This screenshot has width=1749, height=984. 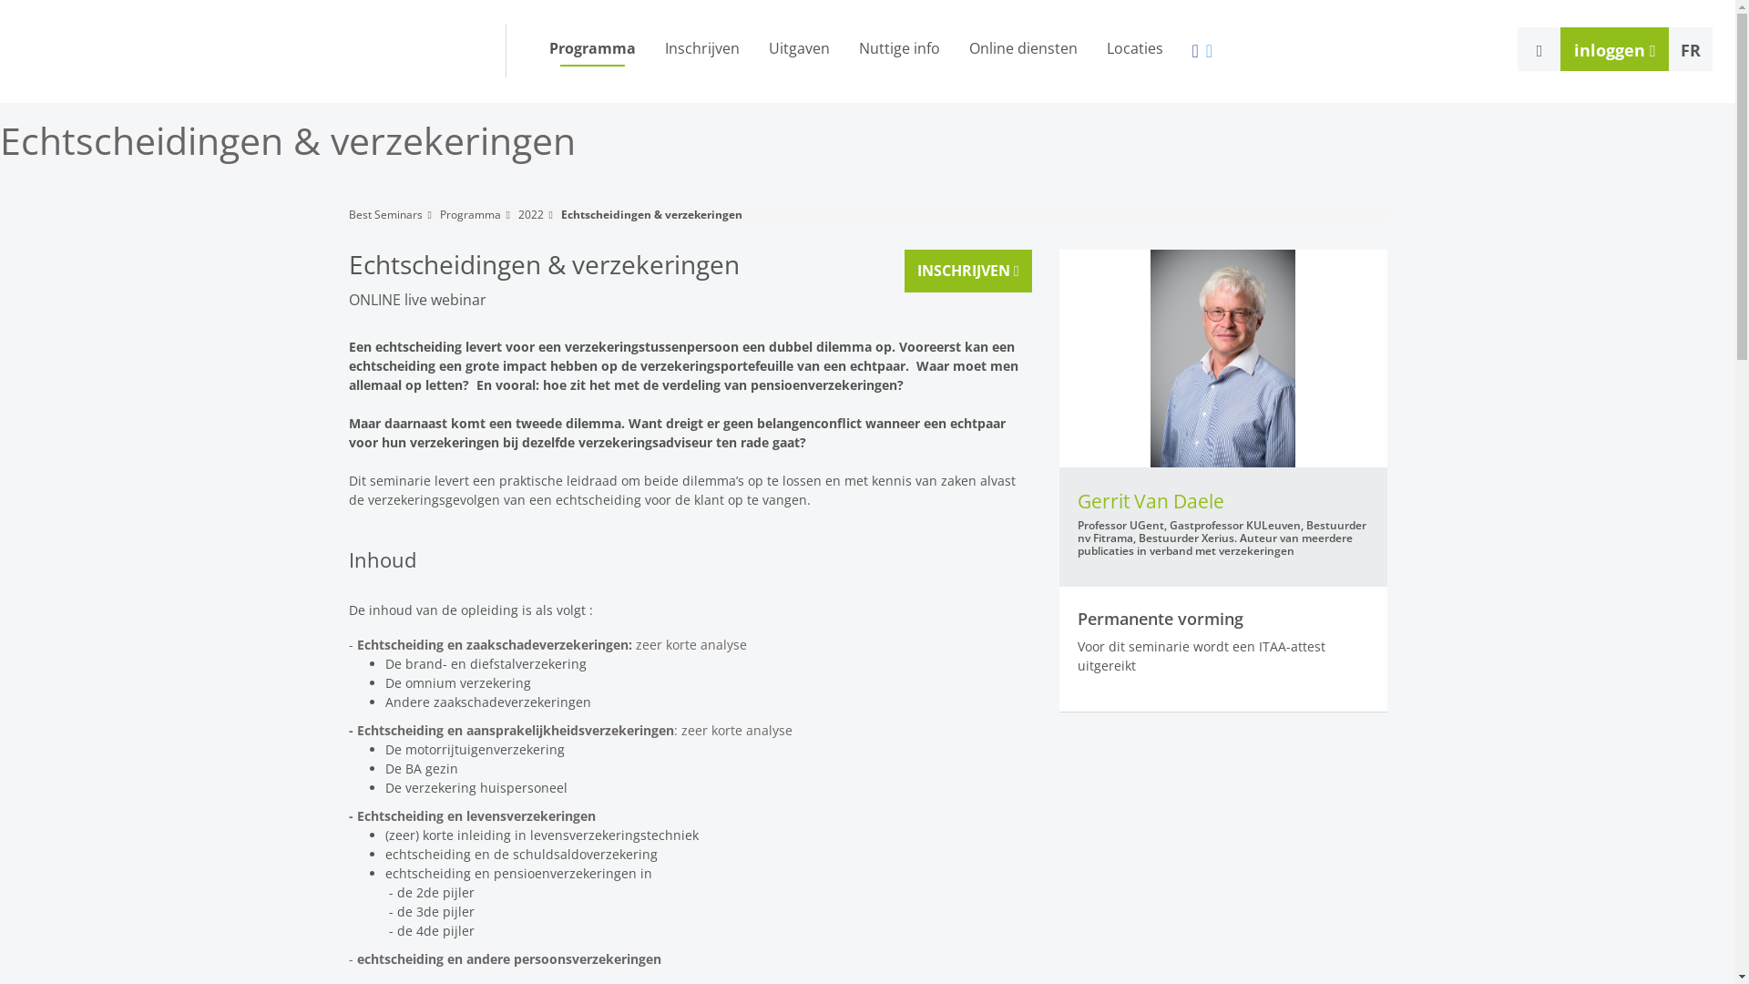 What do you see at coordinates (1134, 49) in the screenshot?
I see `Locaties` at bounding box center [1134, 49].